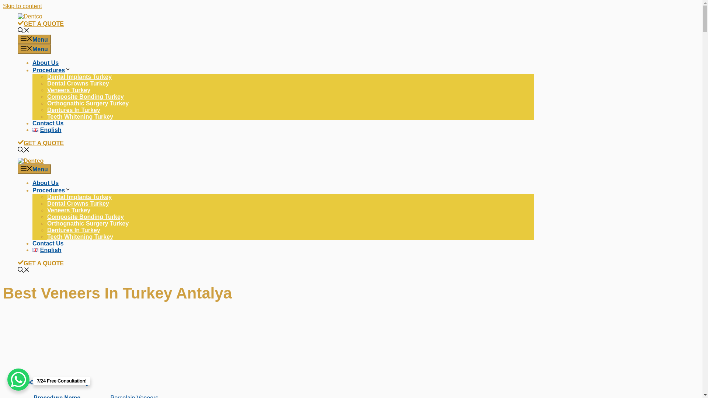 This screenshot has height=398, width=708. What do you see at coordinates (47, 130) in the screenshot?
I see `English` at bounding box center [47, 130].